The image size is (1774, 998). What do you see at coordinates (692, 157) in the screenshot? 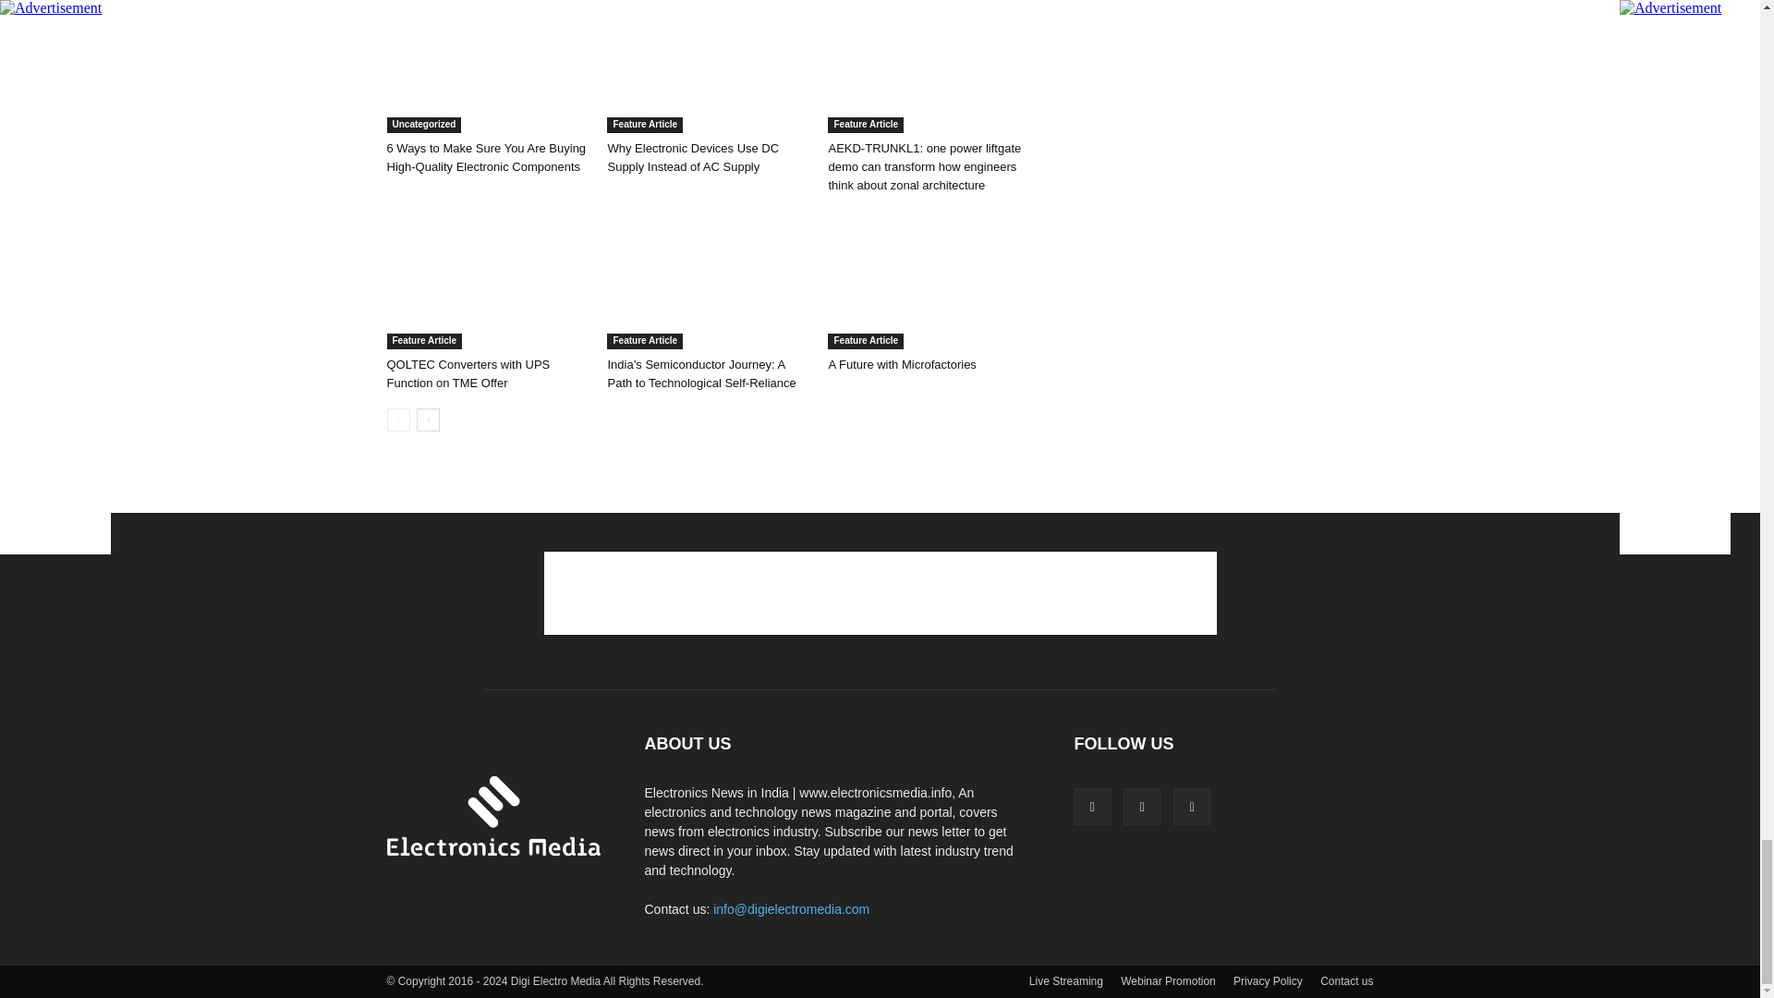
I see `Why Electronic Devices Use DC Supply Instead of AC Supply` at bounding box center [692, 157].